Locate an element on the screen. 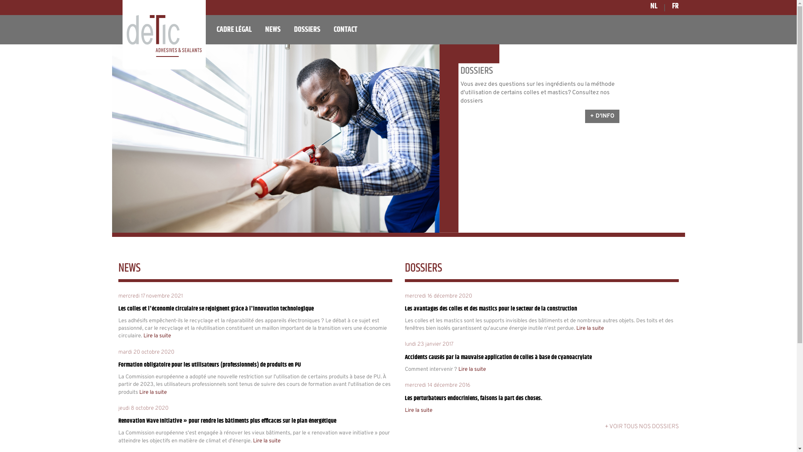 The image size is (803, 452). logo is located at coordinates (164, 36).